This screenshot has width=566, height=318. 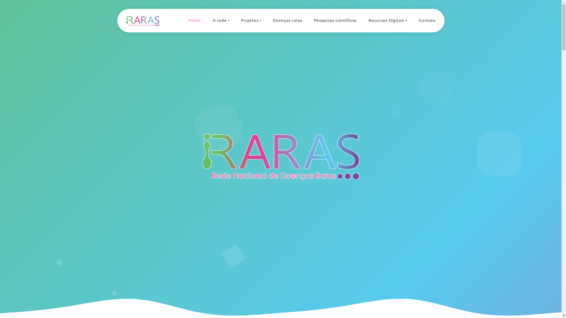 What do you see at coordinates (388, 21) in the screenshot?
I see `Recursos Digitais` at bounding box center [388, 21].